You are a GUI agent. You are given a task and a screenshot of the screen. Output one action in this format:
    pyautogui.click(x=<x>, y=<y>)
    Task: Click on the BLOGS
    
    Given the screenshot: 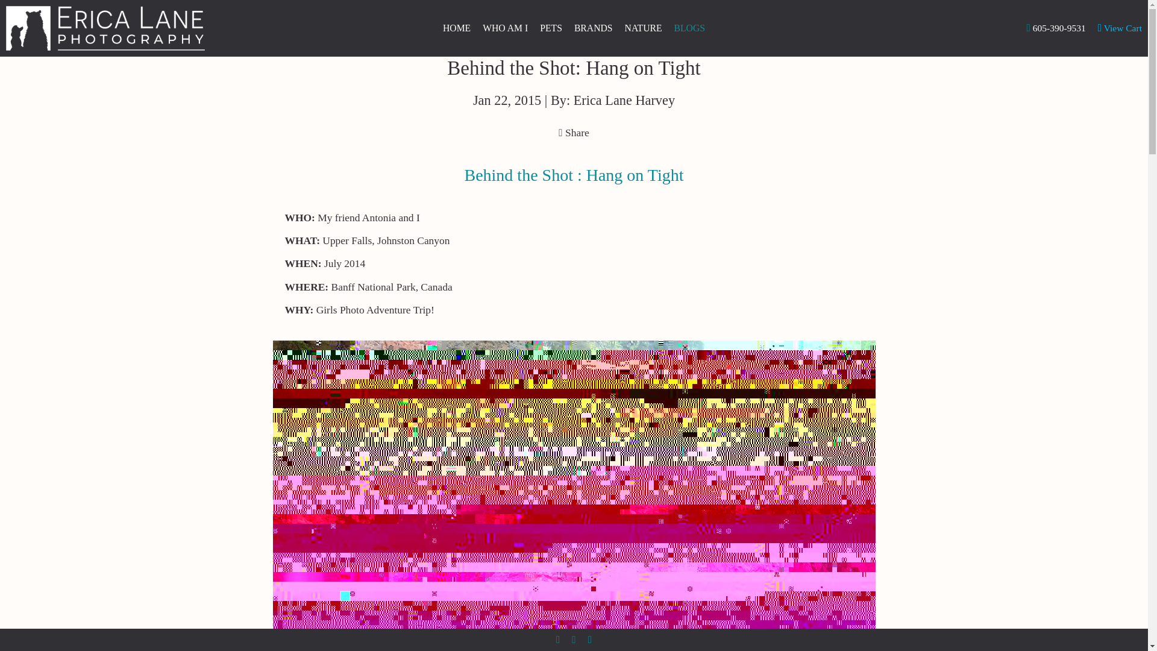 What is the action you would take?
    pyautogui.click(x=689, y=28)
    